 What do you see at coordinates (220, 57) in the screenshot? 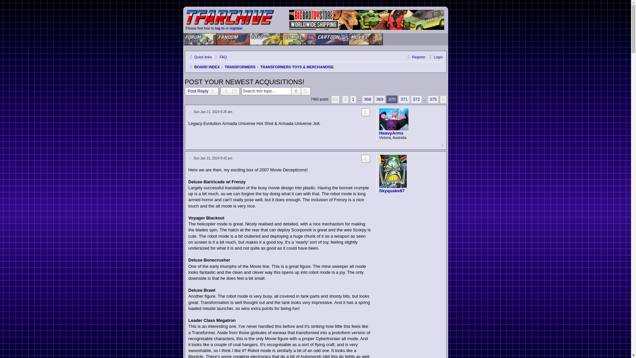
I see `Frequently Asked Questions` at bounding box center [220, 57].